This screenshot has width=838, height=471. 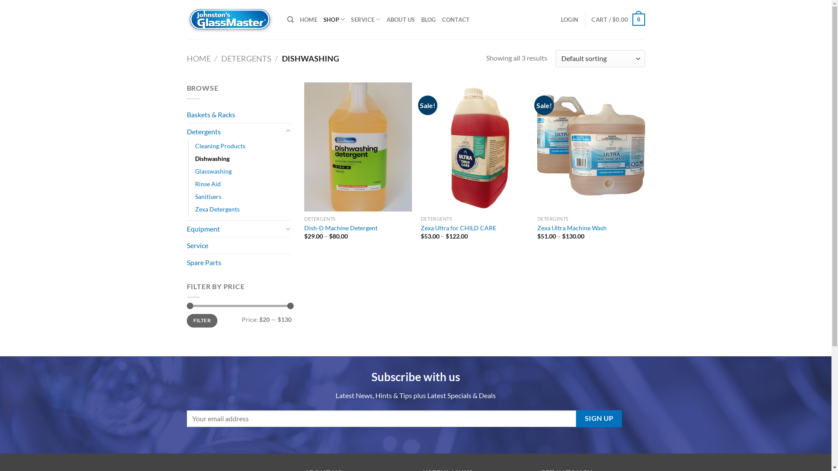 I want to click on CONTACT, so click(x=456, y=20).